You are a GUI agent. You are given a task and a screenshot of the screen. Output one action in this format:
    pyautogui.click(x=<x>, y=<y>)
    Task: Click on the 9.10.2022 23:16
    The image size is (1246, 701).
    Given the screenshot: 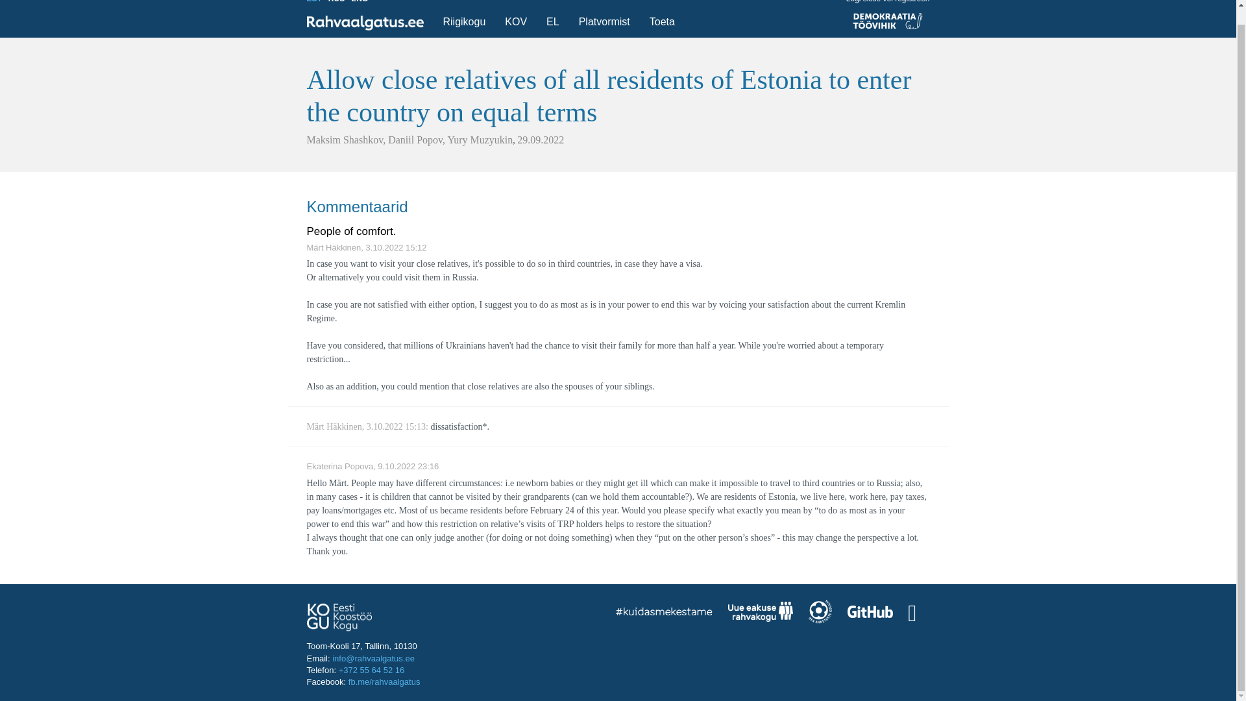 What is the action you would take?
    pyautogui.click(x=408, y=466)
    